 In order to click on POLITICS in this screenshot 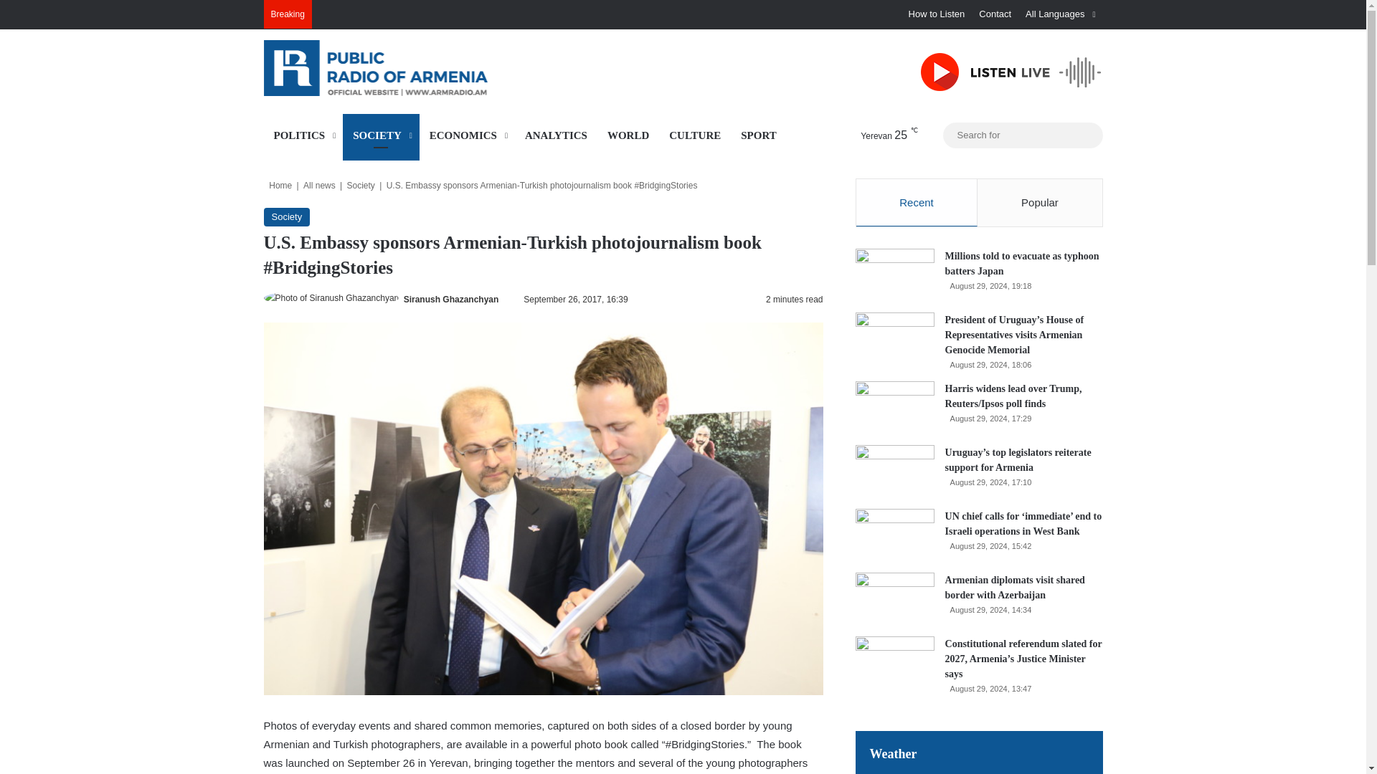, I will do `click(303, 135)`.